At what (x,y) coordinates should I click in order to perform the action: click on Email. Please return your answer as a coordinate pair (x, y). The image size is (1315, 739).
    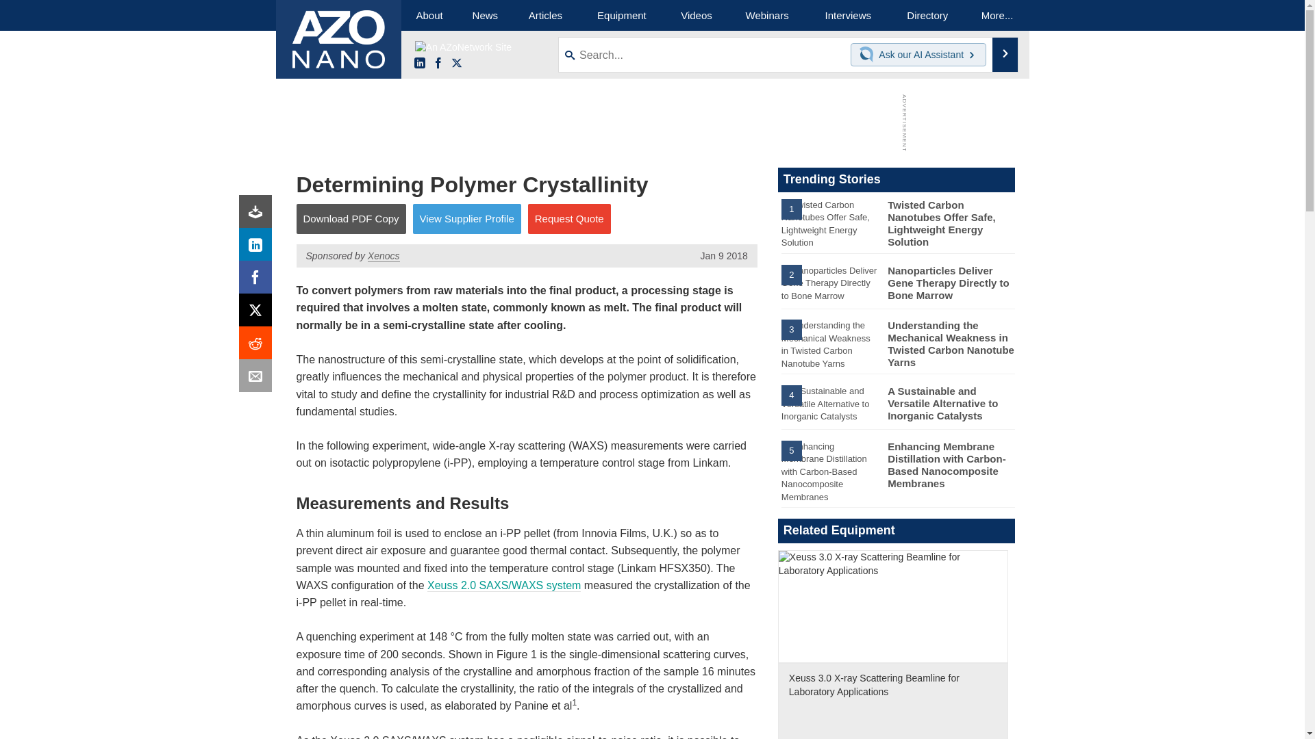
    Looking at the image, I should click on (258, 379).